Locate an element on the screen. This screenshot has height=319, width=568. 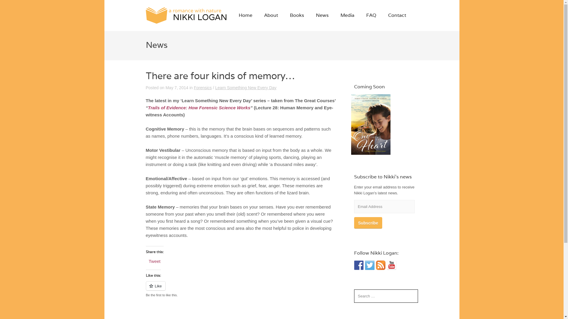
Learn Something New Every Day is located at coordinates (246, 88).